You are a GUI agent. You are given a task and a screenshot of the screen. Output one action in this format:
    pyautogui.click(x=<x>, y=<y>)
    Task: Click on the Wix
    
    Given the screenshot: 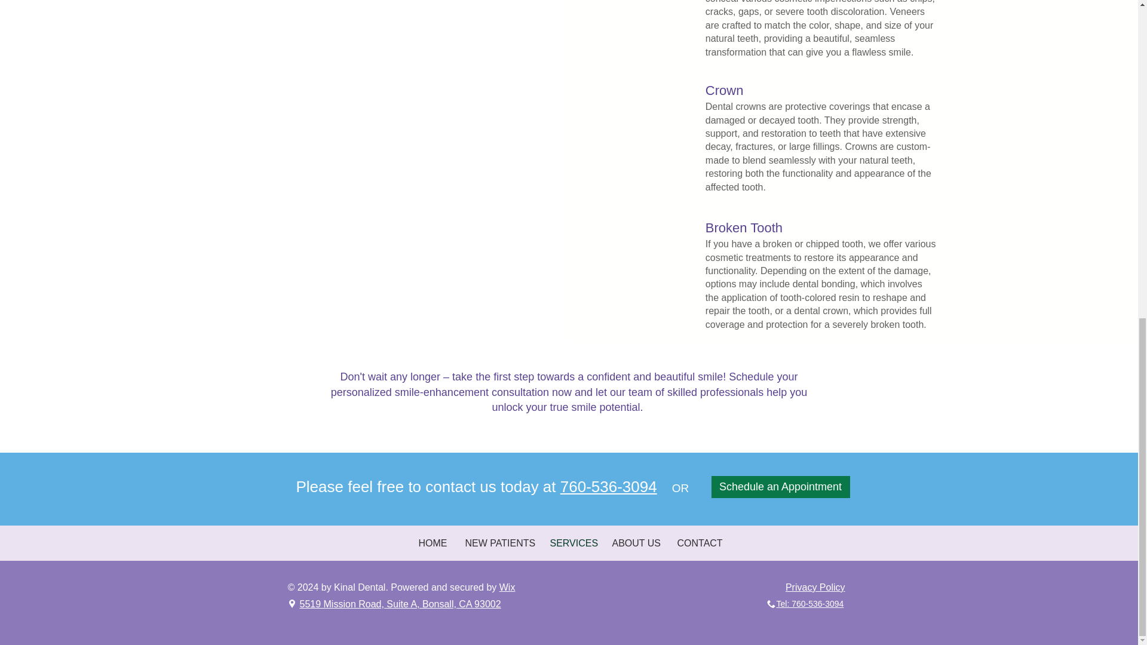 What is the action you would take?
    pyautogui.click(x=507, y=588)
    